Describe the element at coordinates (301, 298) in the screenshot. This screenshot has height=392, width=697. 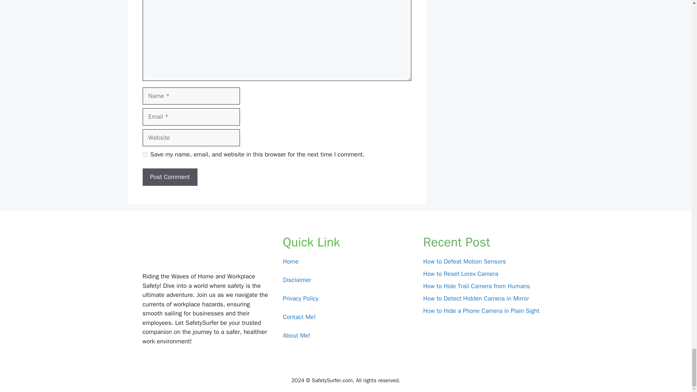
I see `Privacy Policy` at that location.